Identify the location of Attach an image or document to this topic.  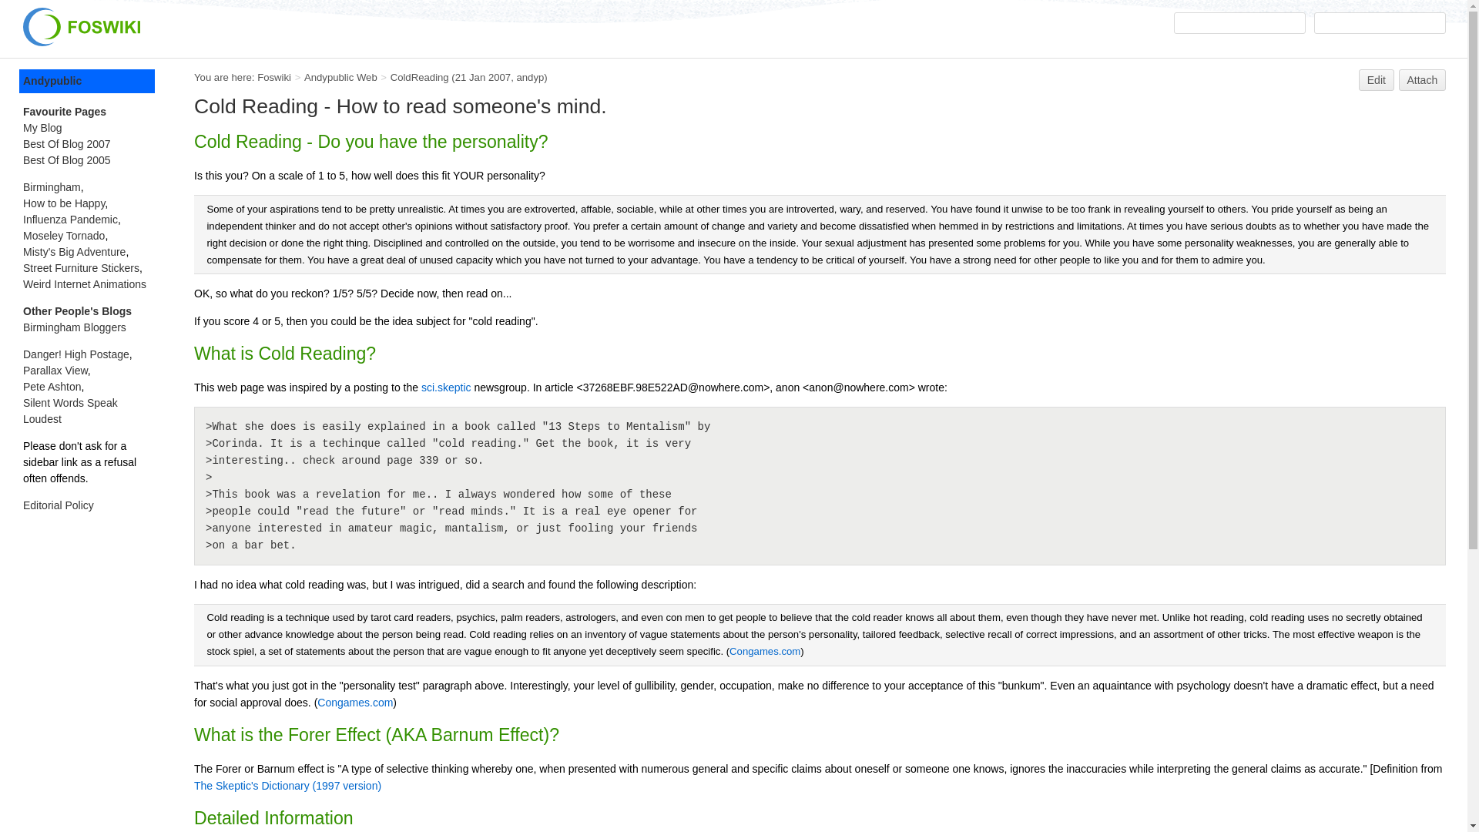
(1422, 79).